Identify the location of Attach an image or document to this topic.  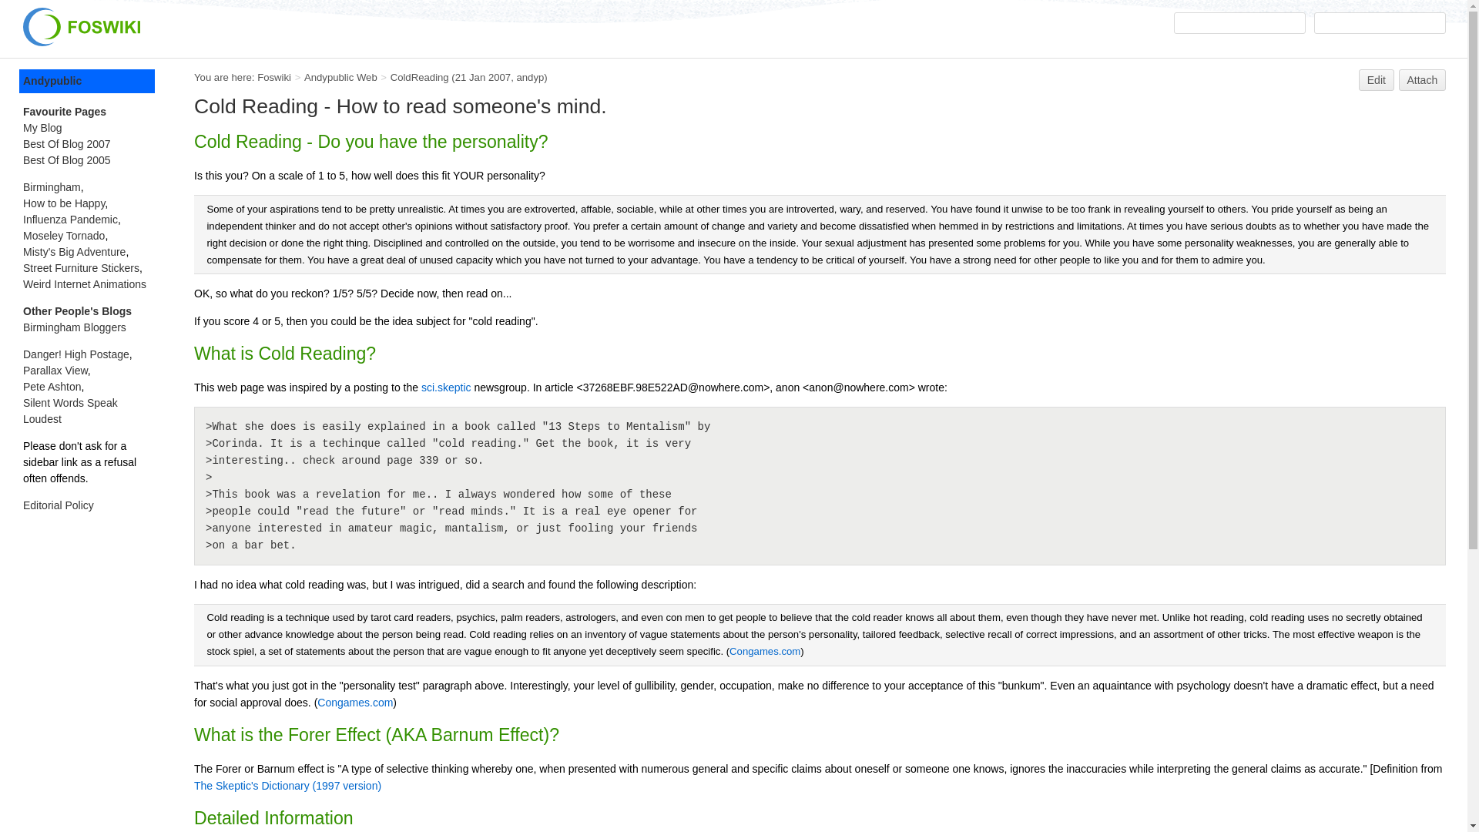
(1422, 79).